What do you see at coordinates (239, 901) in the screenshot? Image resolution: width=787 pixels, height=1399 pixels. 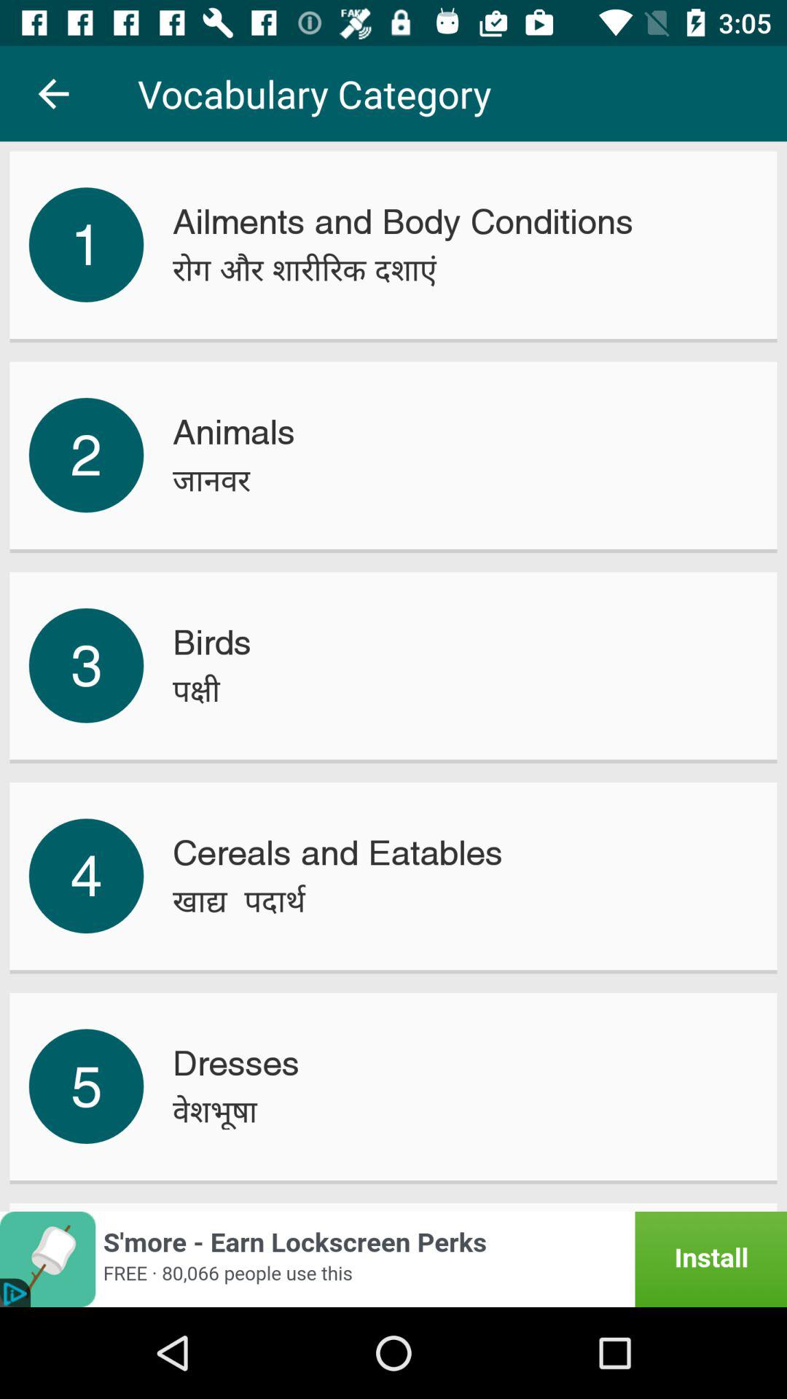 I see `turn on icon above the dresses item` at bounding box center [239, 901].